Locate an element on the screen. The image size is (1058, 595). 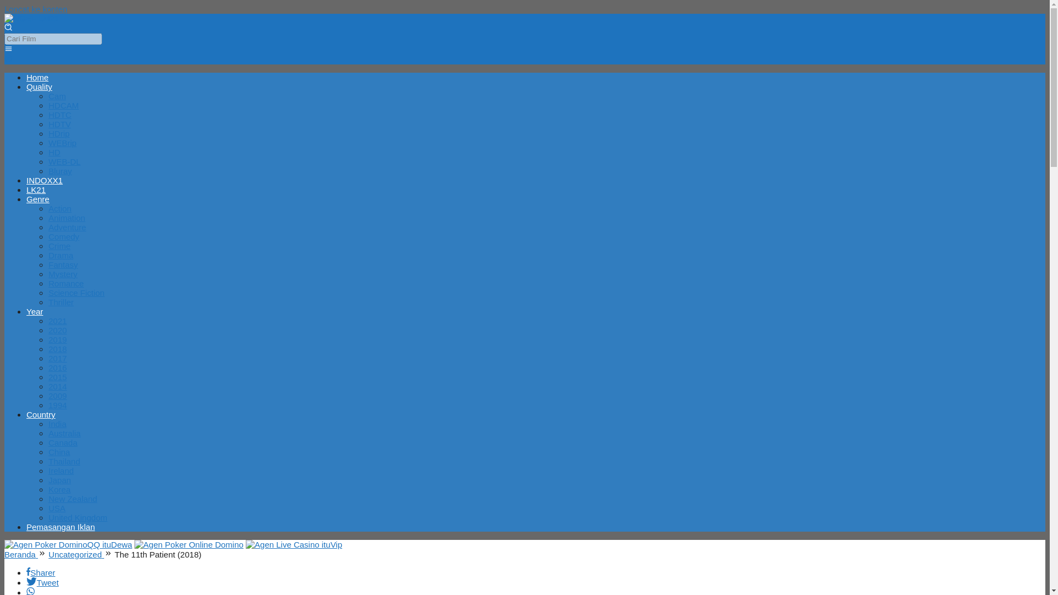
Crime is located at coordinates (60, 246).